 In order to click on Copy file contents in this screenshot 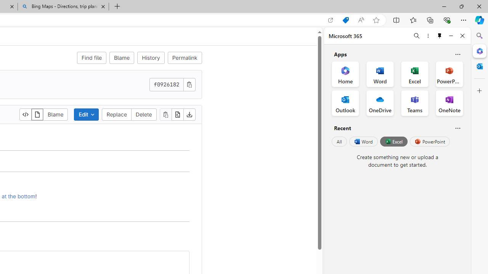, I will do `click(165, 114)`.